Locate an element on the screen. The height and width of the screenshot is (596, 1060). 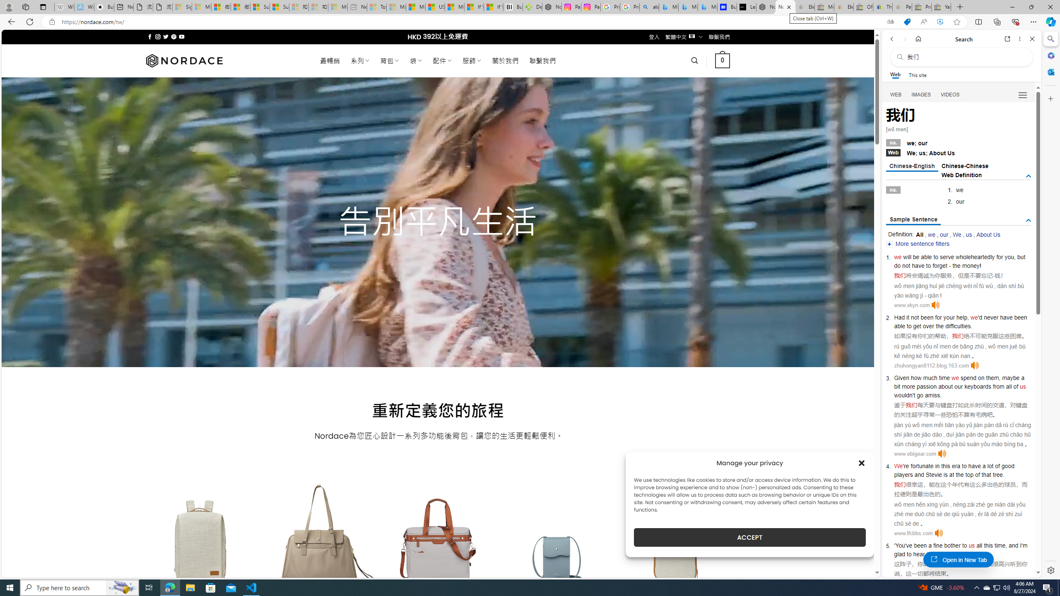
We is located at coordinates (899, 466).